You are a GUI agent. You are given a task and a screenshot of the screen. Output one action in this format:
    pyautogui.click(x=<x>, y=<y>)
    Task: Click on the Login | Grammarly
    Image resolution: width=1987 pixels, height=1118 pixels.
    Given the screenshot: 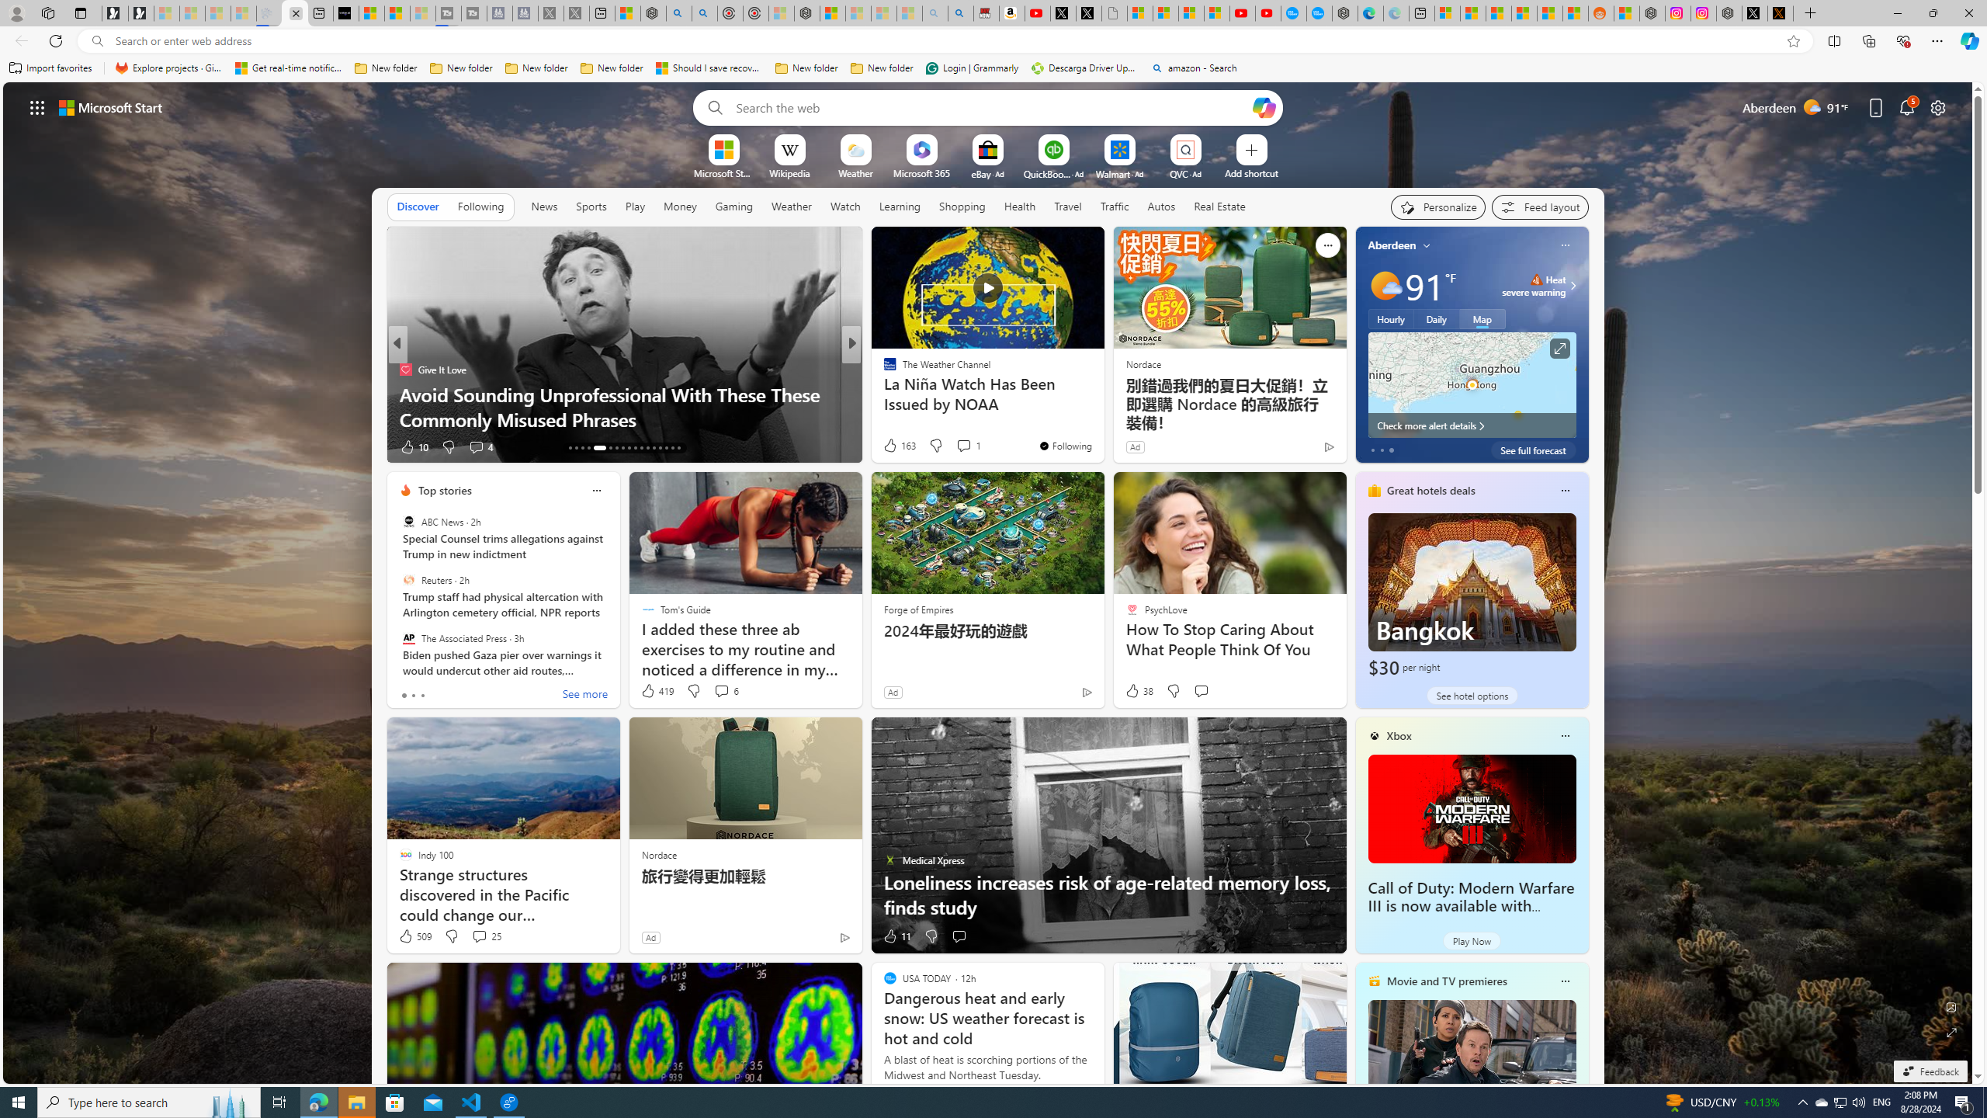 What is the action you would take?
    pyautogui.click(x=972, y=68)
    